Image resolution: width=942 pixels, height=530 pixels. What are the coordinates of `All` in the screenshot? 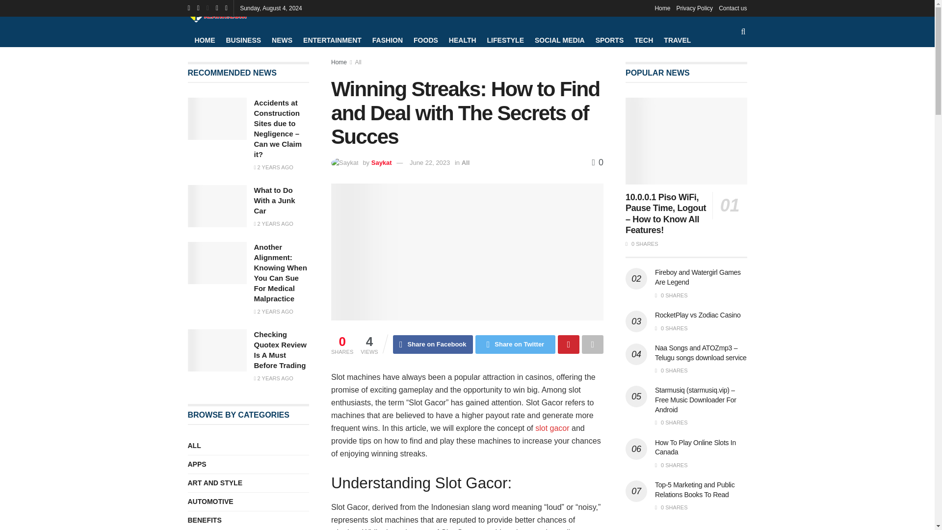 It's located at (358, 62).